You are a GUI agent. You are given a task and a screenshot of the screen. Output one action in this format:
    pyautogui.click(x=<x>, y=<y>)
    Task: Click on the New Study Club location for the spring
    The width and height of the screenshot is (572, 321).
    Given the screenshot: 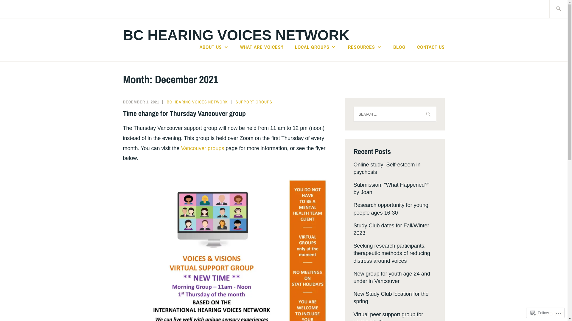 What is the action you would take?
    pyautogui.click(x=391, y=298)
    